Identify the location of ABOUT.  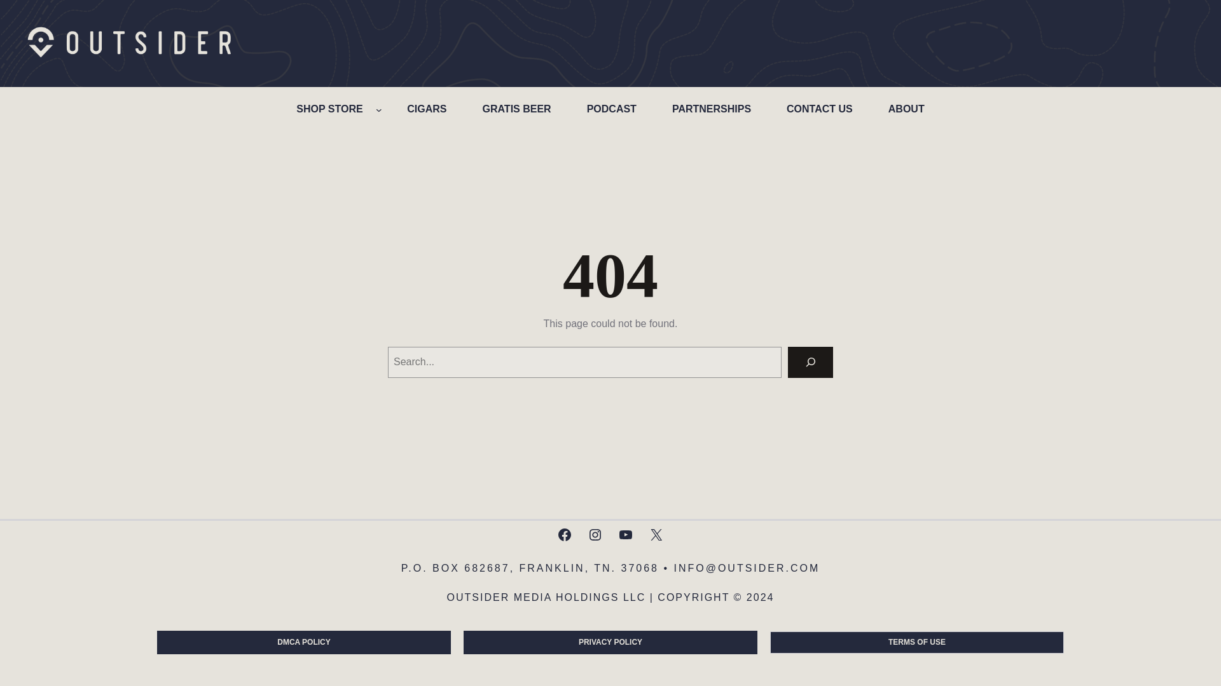
(906, 109).